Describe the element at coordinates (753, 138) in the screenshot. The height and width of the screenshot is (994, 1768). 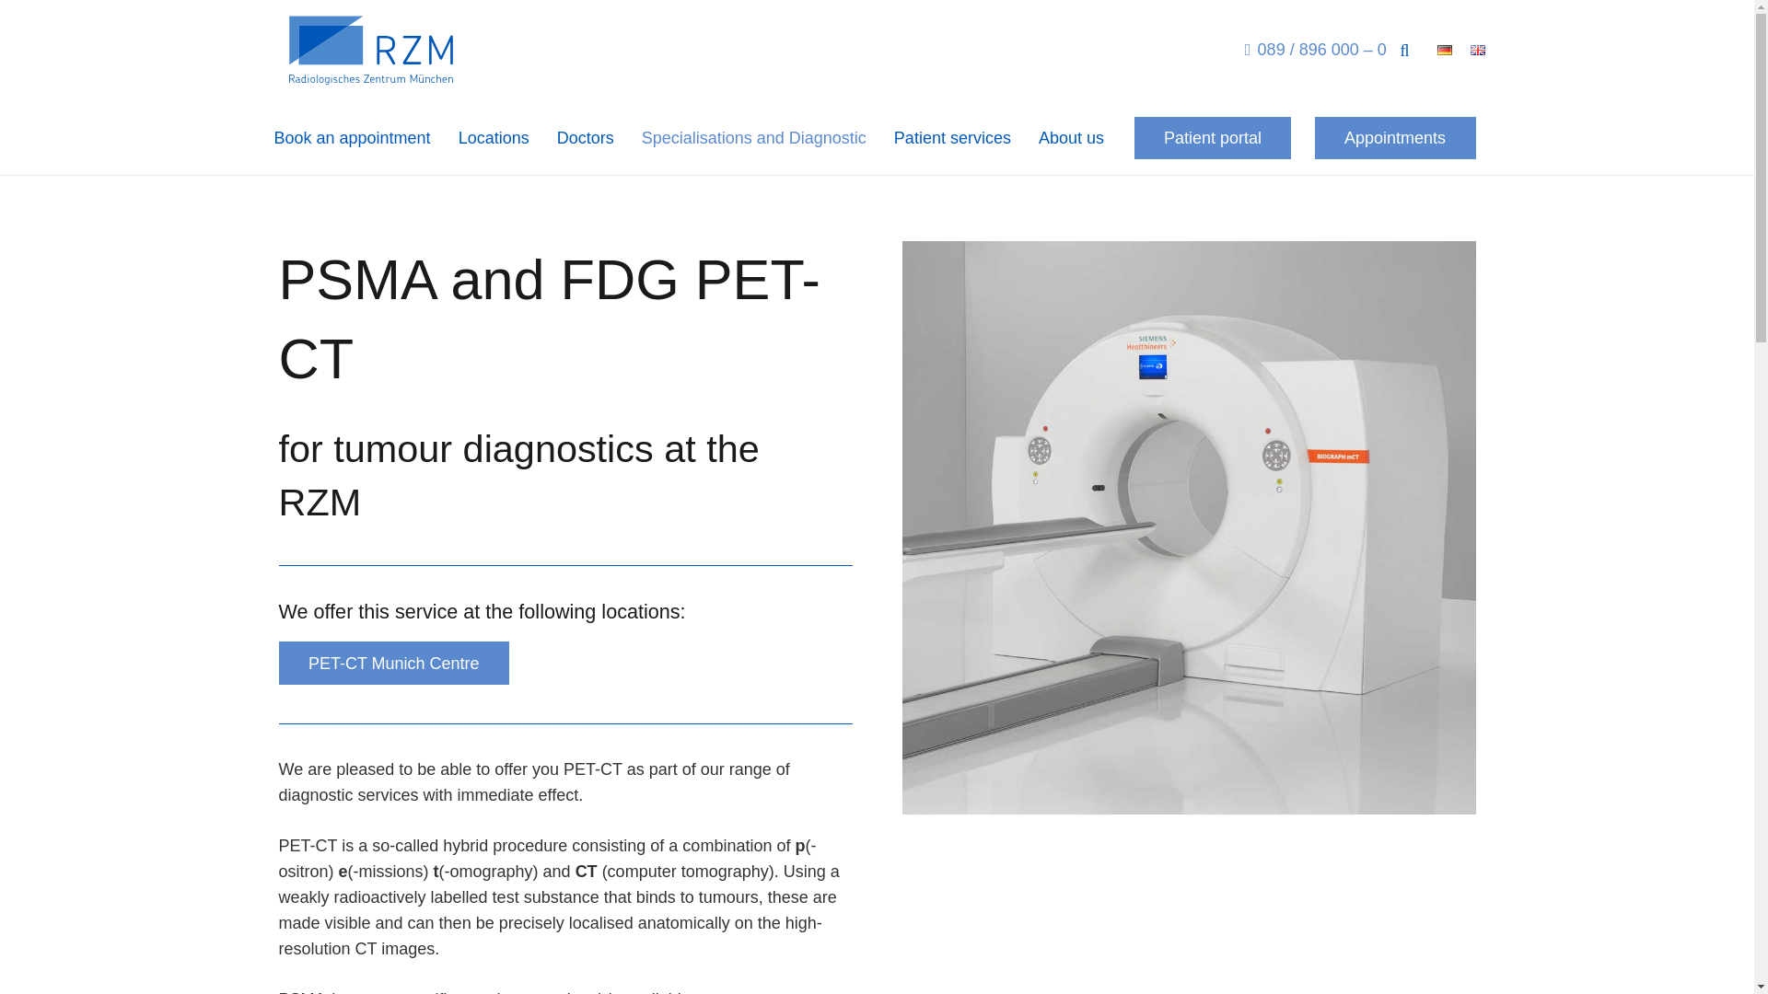
I see `Specialisations and Diagnostic` at that location.